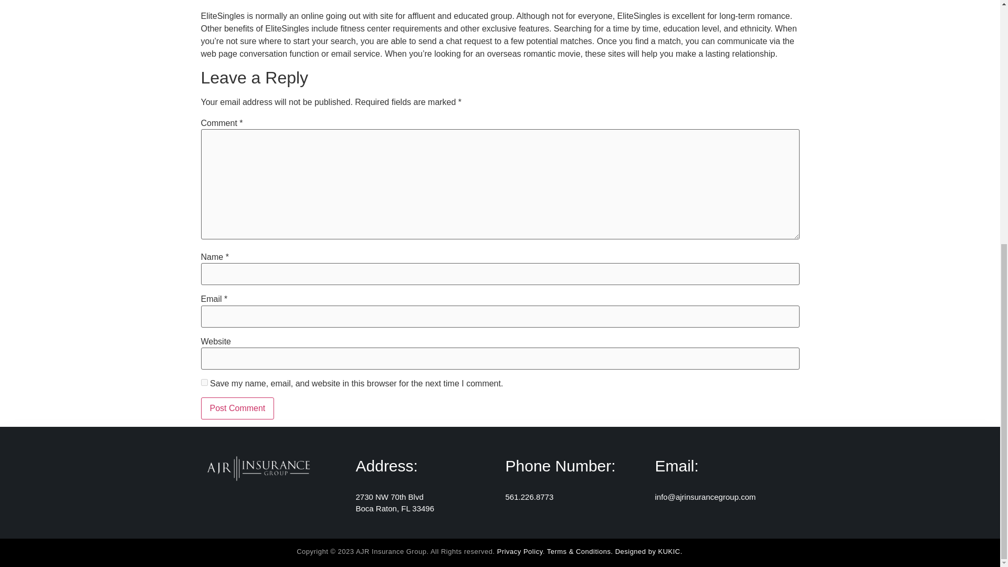 This screenshot has height=567, width=1008. Describe the element at coordinates (520, 551) in the screenshot. I see `Privacy Policy` at that location.